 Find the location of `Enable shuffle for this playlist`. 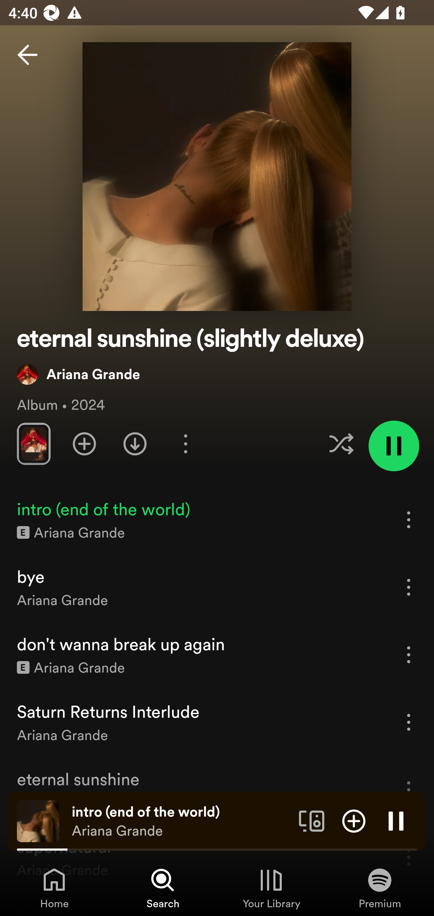

Enable shuffle for this playlist is located at coordinates (341, 444).